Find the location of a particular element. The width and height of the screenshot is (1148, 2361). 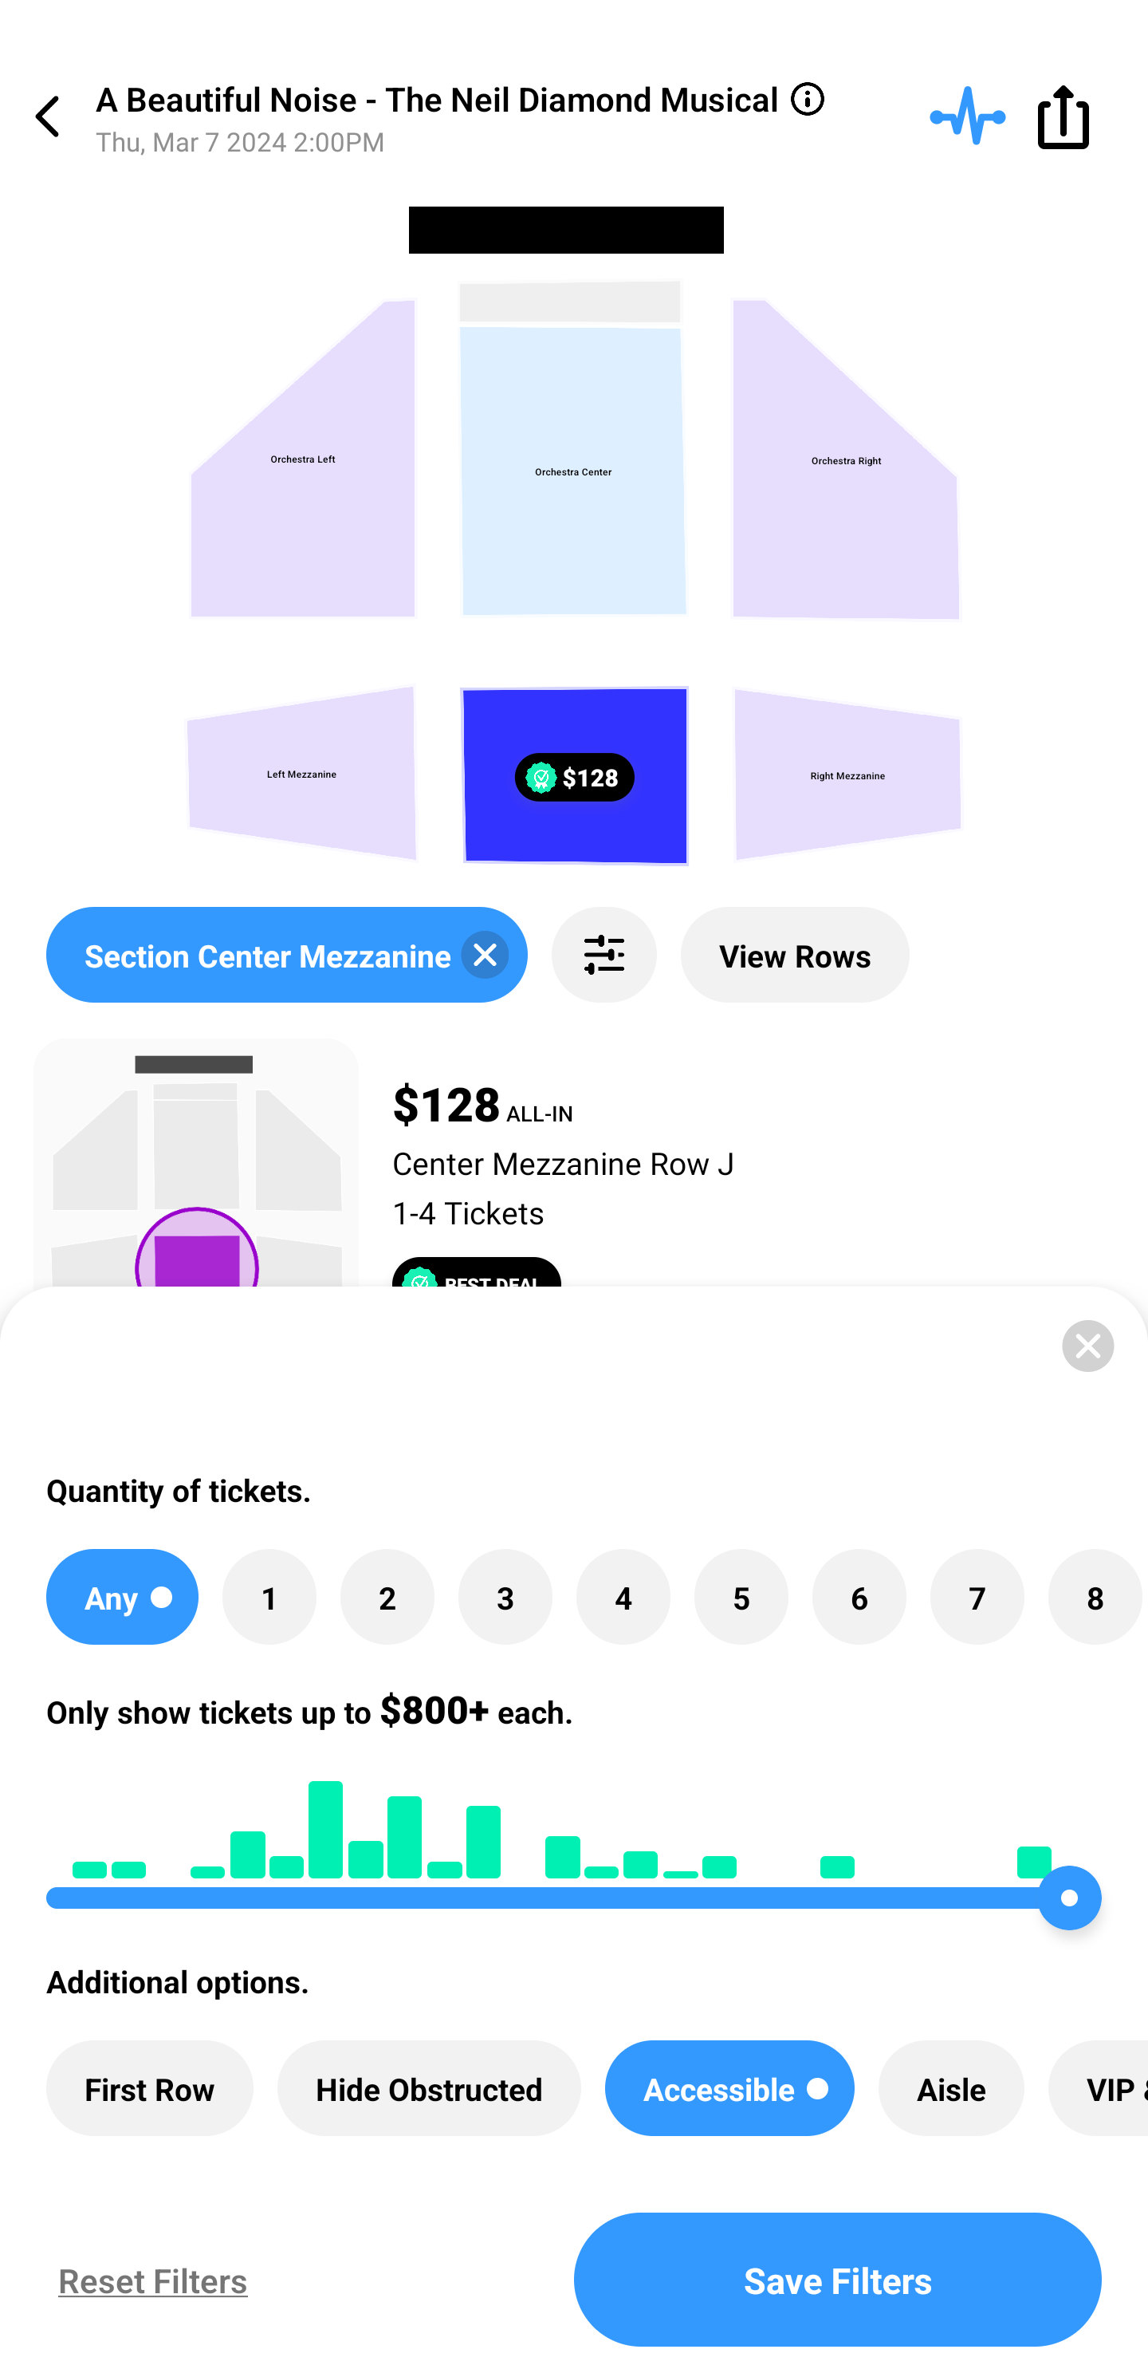

Any is located at coordinates (122, 1597).